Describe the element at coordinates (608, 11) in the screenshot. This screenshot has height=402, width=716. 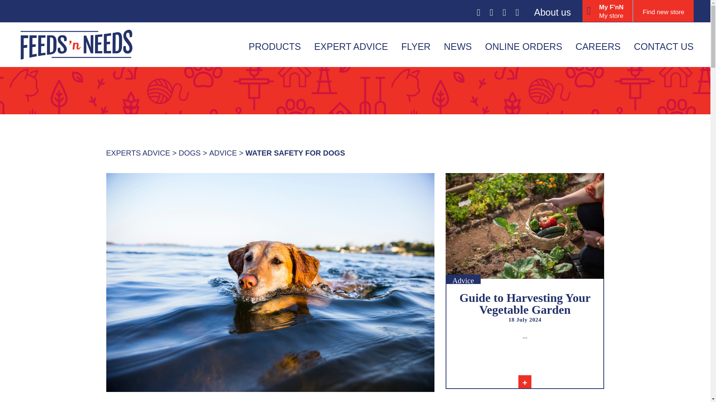
I see `NEWS` at that location.